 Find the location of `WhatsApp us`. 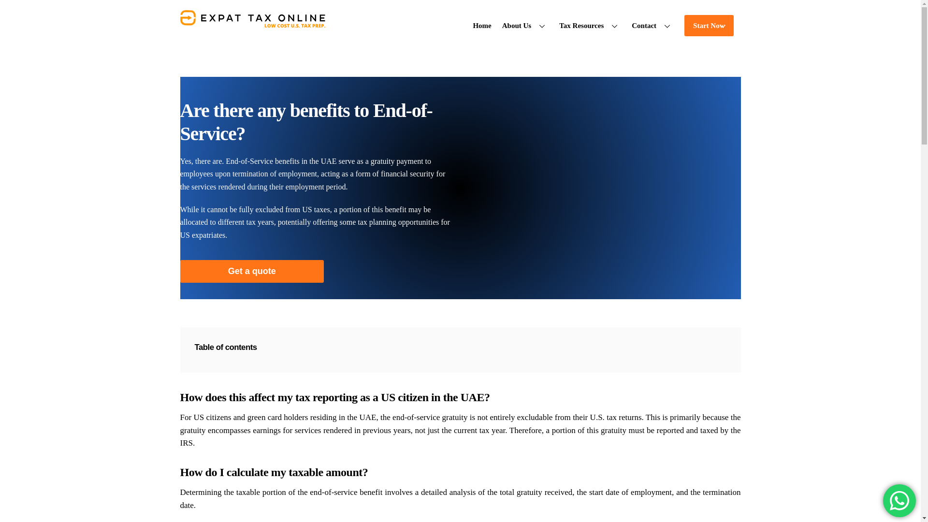

WhatsApp us is located at coordinates (460, 22).